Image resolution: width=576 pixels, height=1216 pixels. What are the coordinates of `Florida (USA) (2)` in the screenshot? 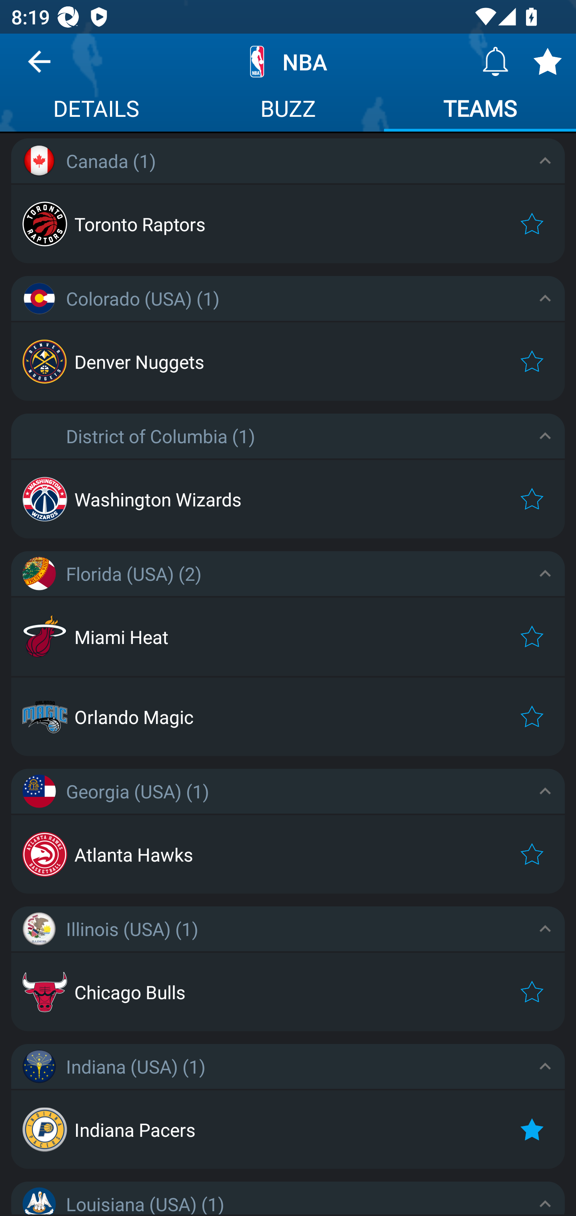 It's located at (288, 573).